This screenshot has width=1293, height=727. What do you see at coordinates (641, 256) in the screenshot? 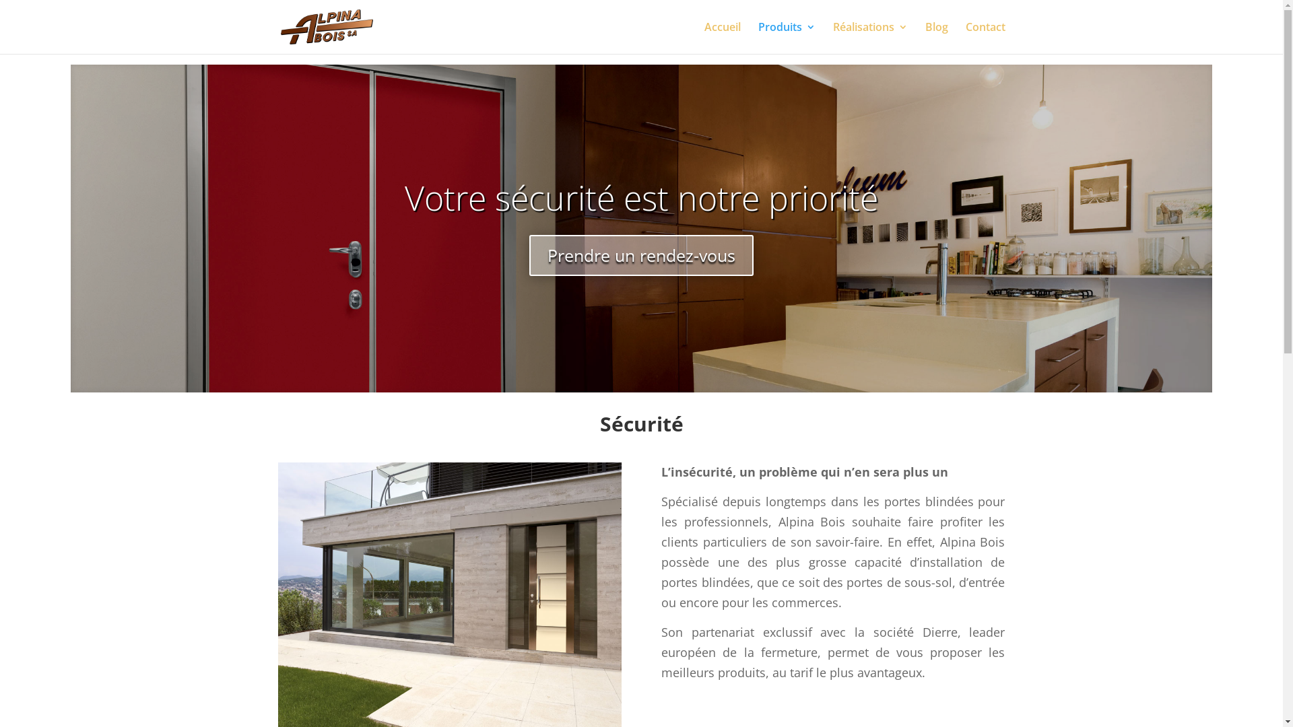
I see `Prendre un rendez-vous` at bounding box center [641, 256].